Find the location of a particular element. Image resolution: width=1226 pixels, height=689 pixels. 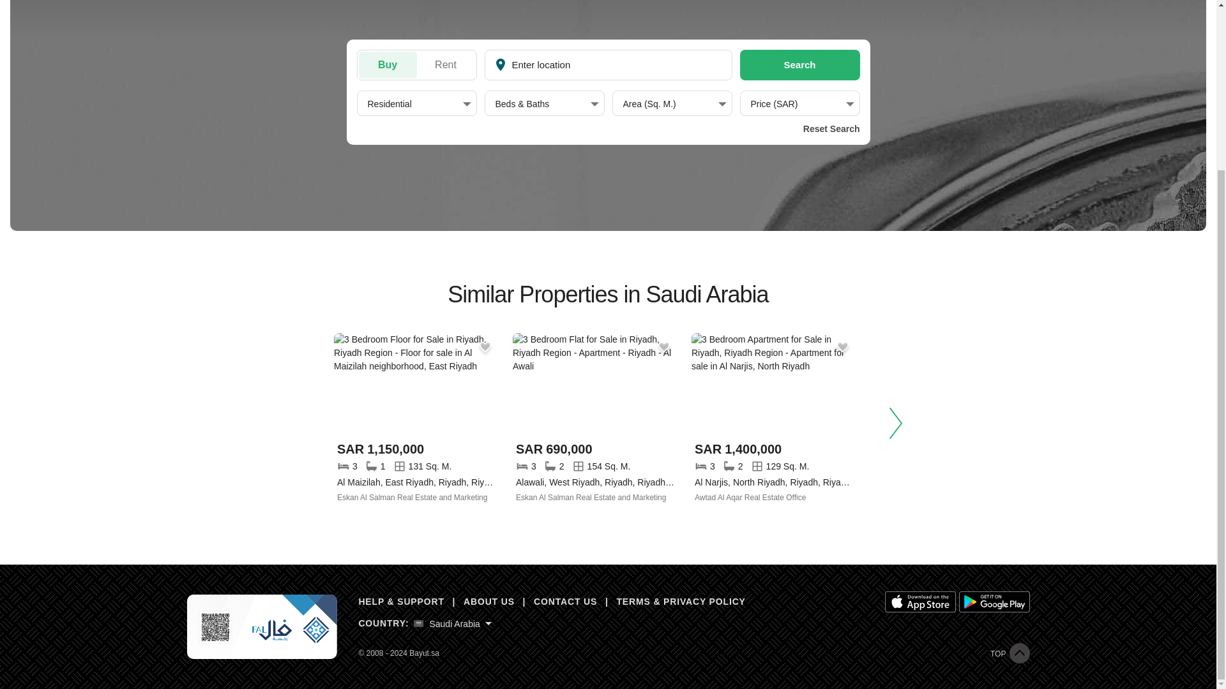

Search is located at coordinates (799, 65).